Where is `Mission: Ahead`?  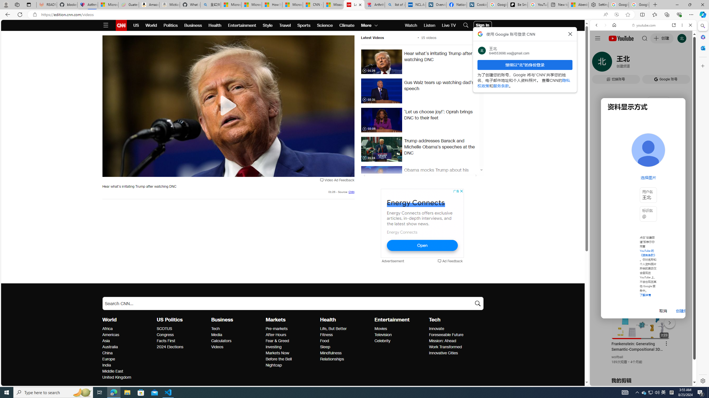 Mission: Ahead is located at coordinates (454, 341).